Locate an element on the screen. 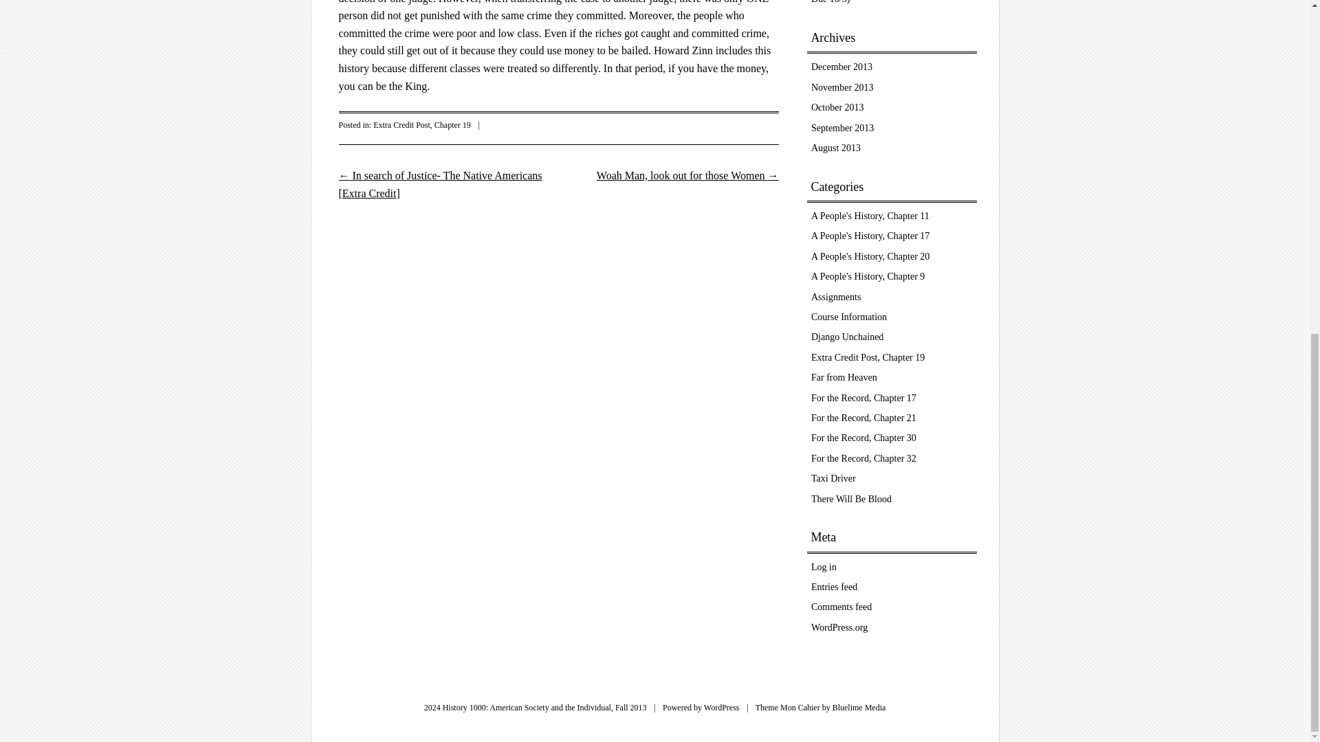 The image size is (1320, 742). December 2013 is located at coordinates (841, 66).